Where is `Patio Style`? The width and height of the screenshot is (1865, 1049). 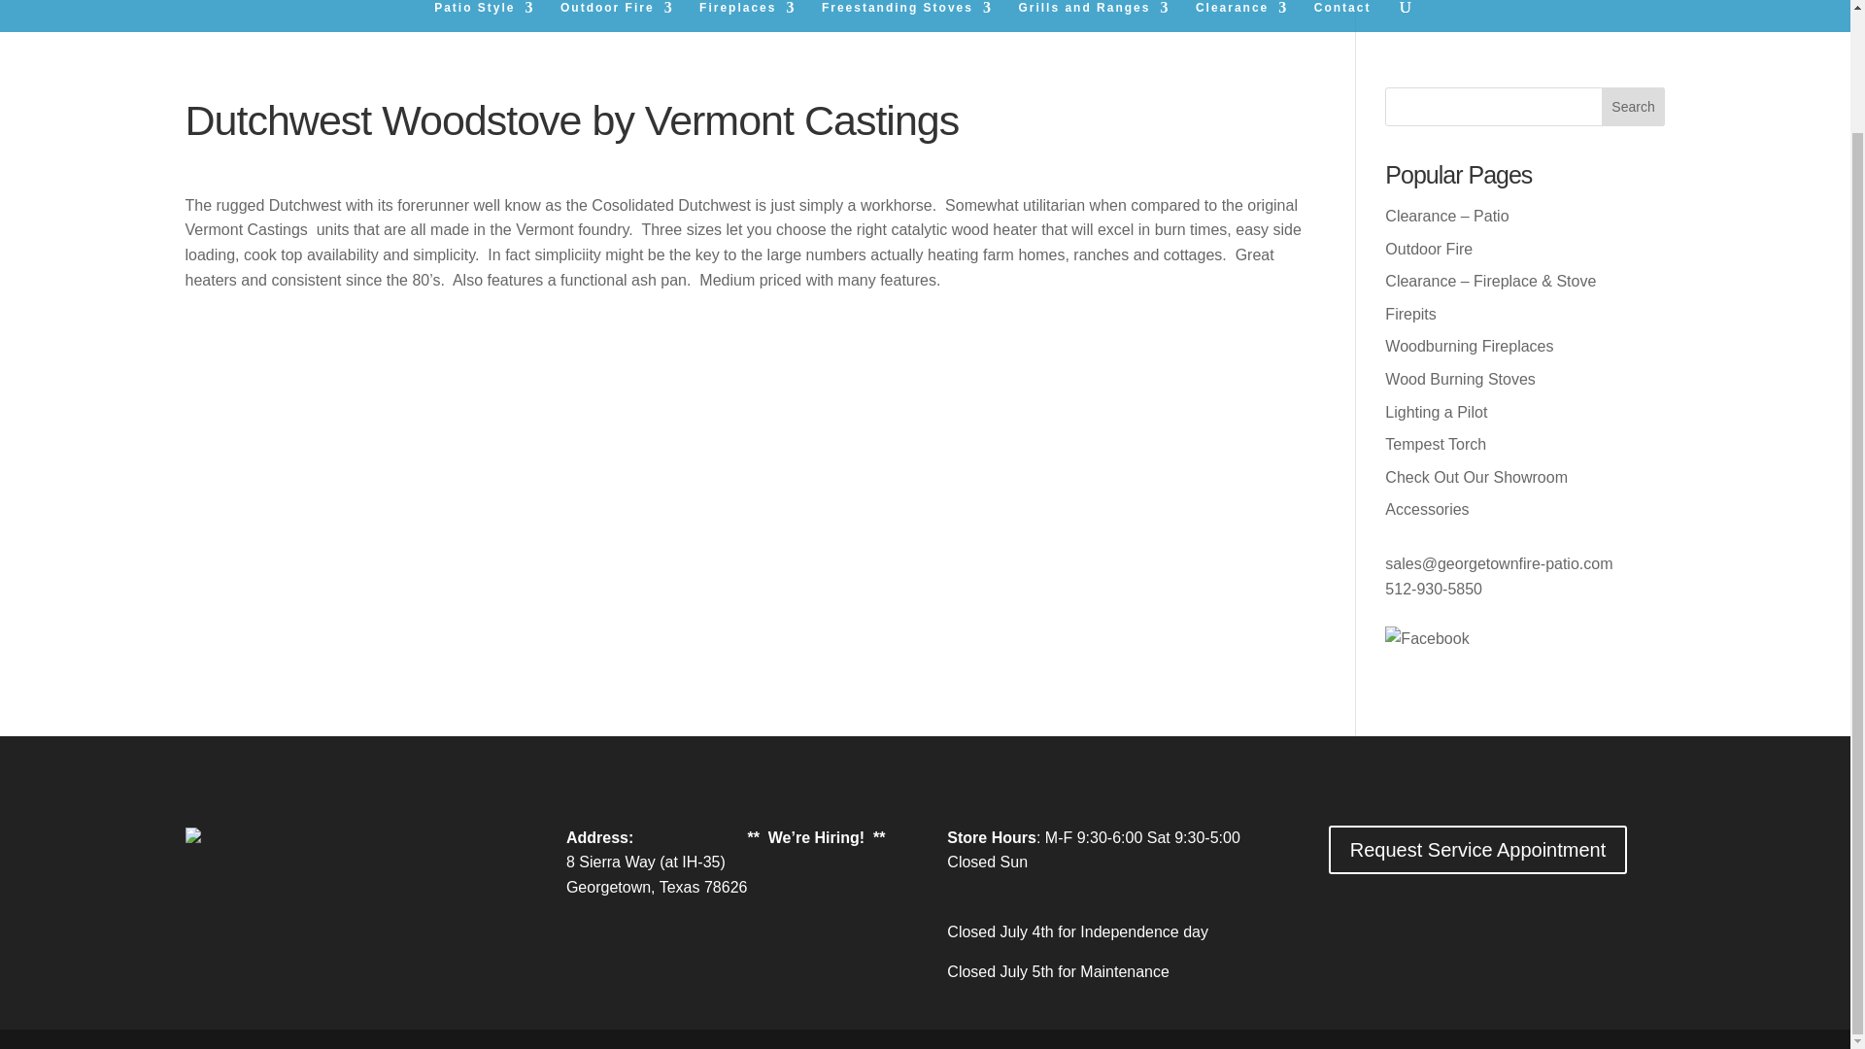
Patio Style is located at coordinates (484, 16).